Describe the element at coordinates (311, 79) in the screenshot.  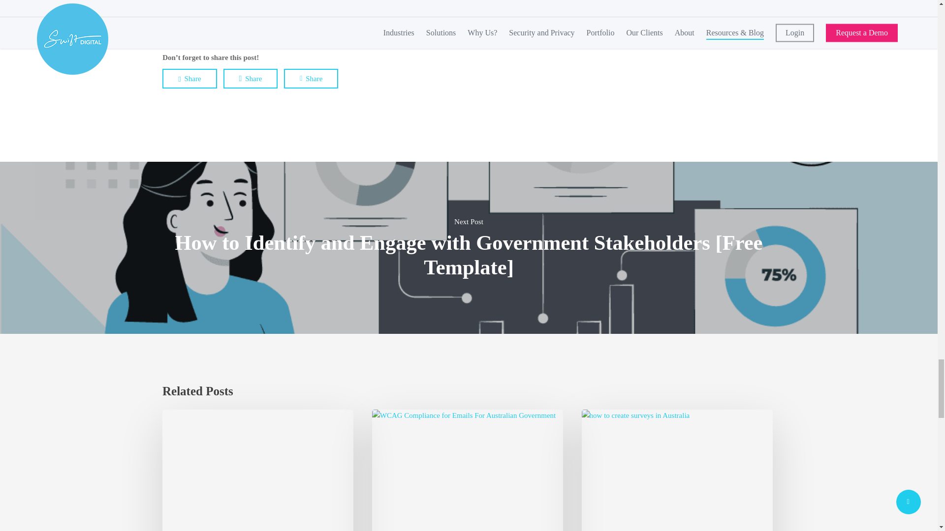
I see `Share this` at that location.